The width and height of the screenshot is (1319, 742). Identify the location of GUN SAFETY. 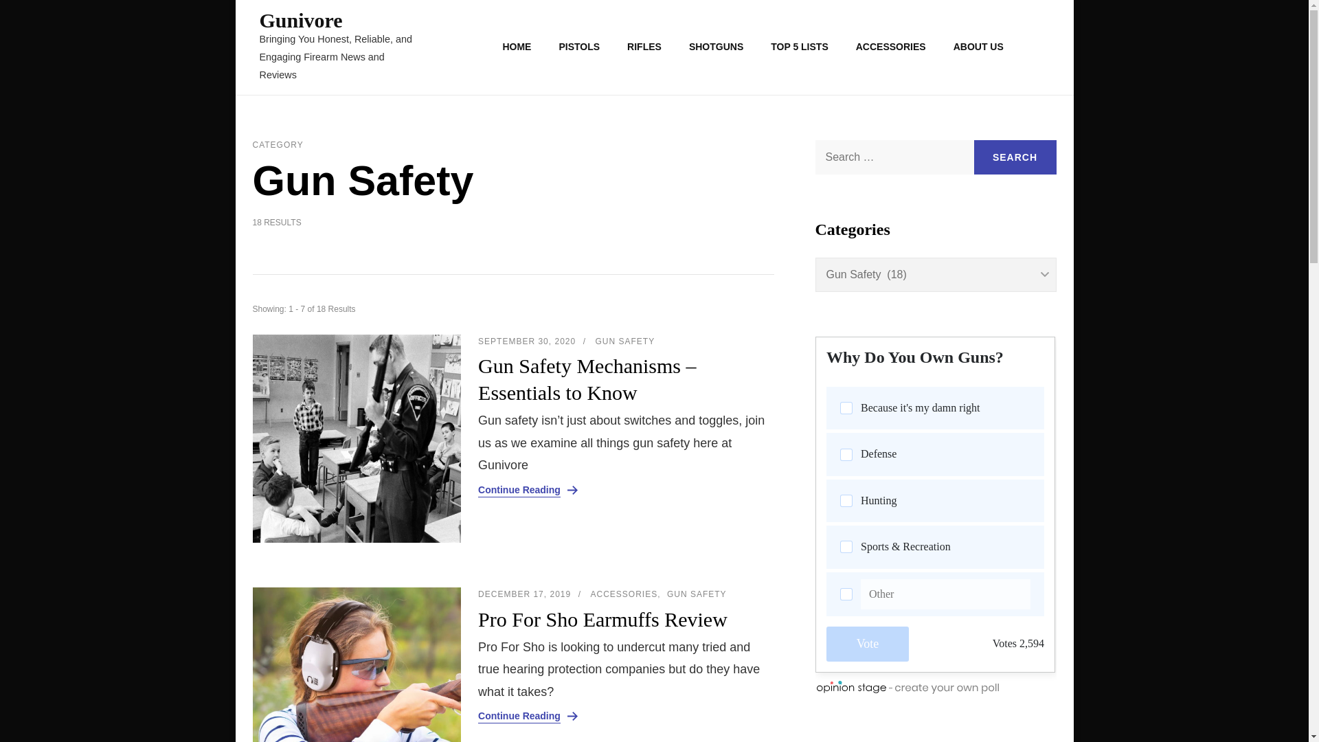
(624, 342).